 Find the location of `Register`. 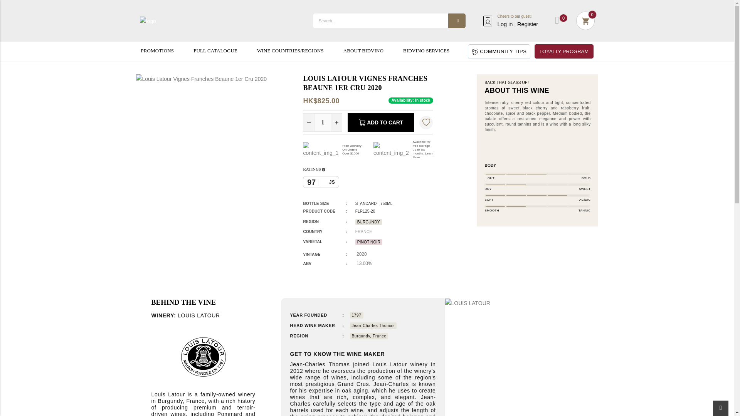

Register is located at coordinates (527, 24).